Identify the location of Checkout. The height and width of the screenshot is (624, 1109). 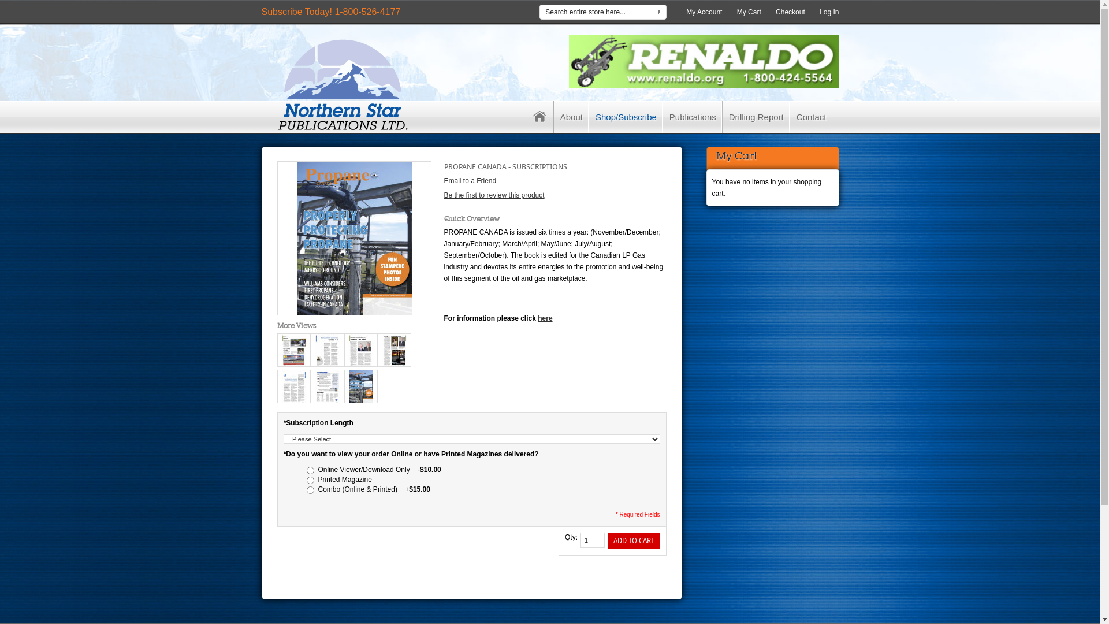
(790, 12).